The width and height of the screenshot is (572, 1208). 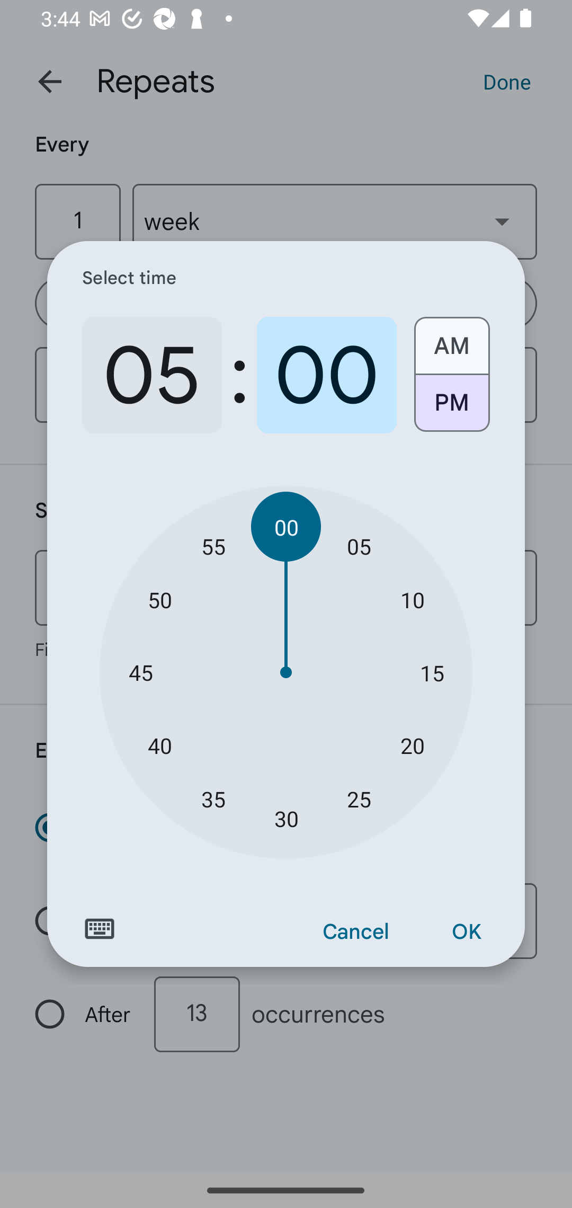 I want to click on 25 25 minutes, so click(x=359, y=798).